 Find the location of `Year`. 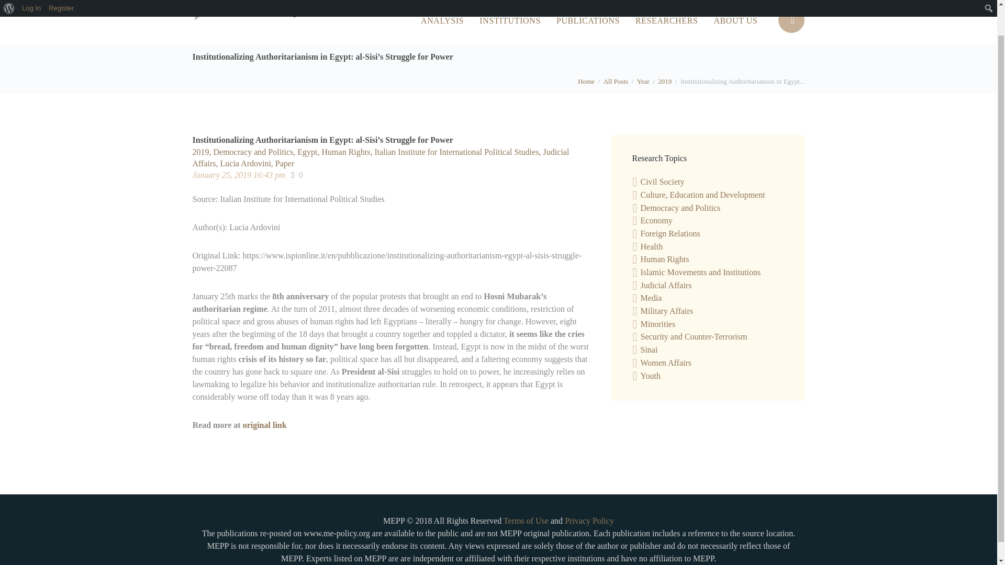

Year is located at coordinates (643, 81).